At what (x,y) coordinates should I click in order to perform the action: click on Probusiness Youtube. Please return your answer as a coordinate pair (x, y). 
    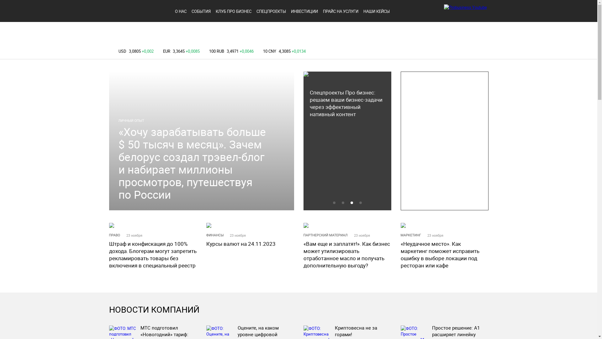
    Looking at the image, I should click on (465, 7).